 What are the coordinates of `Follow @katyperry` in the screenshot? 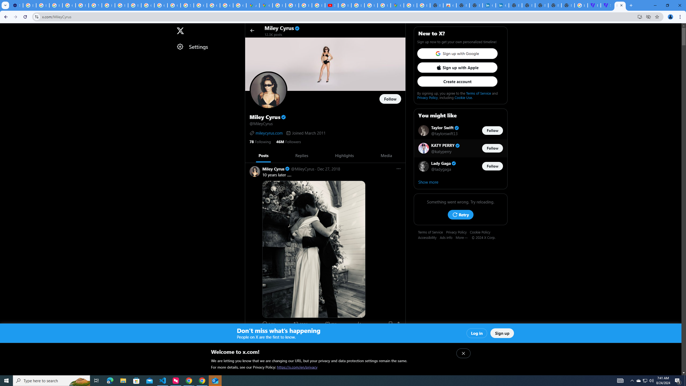 It's located at (493, 149).